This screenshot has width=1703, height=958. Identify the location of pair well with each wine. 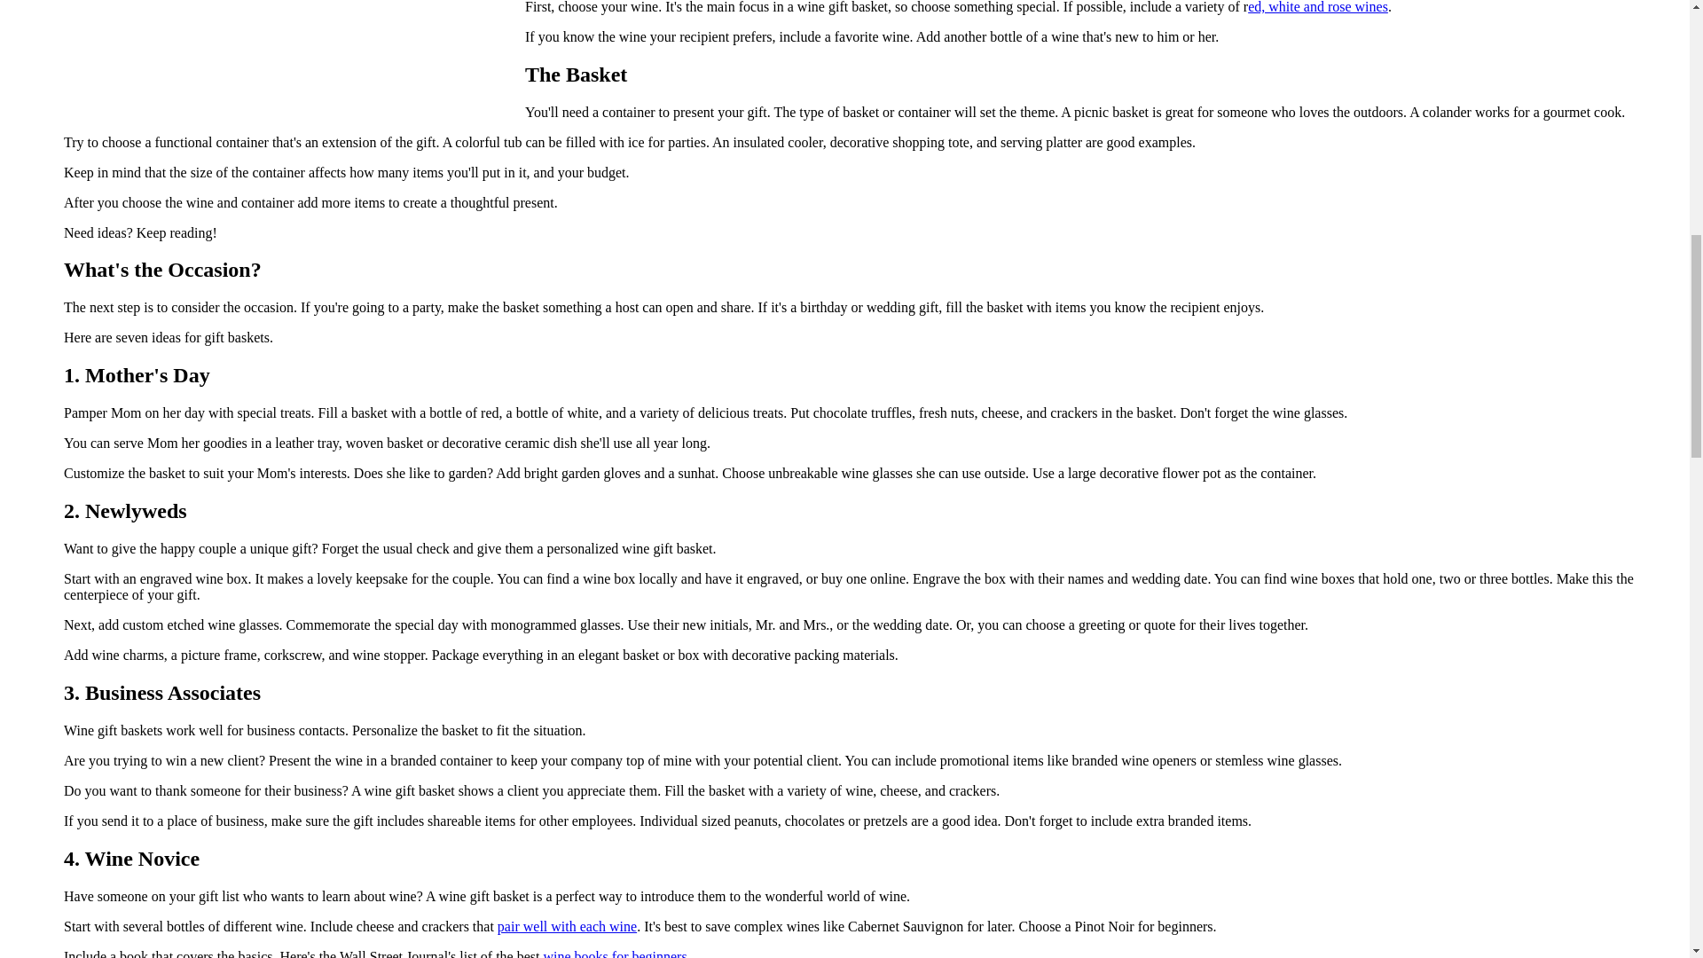
(567, 926).